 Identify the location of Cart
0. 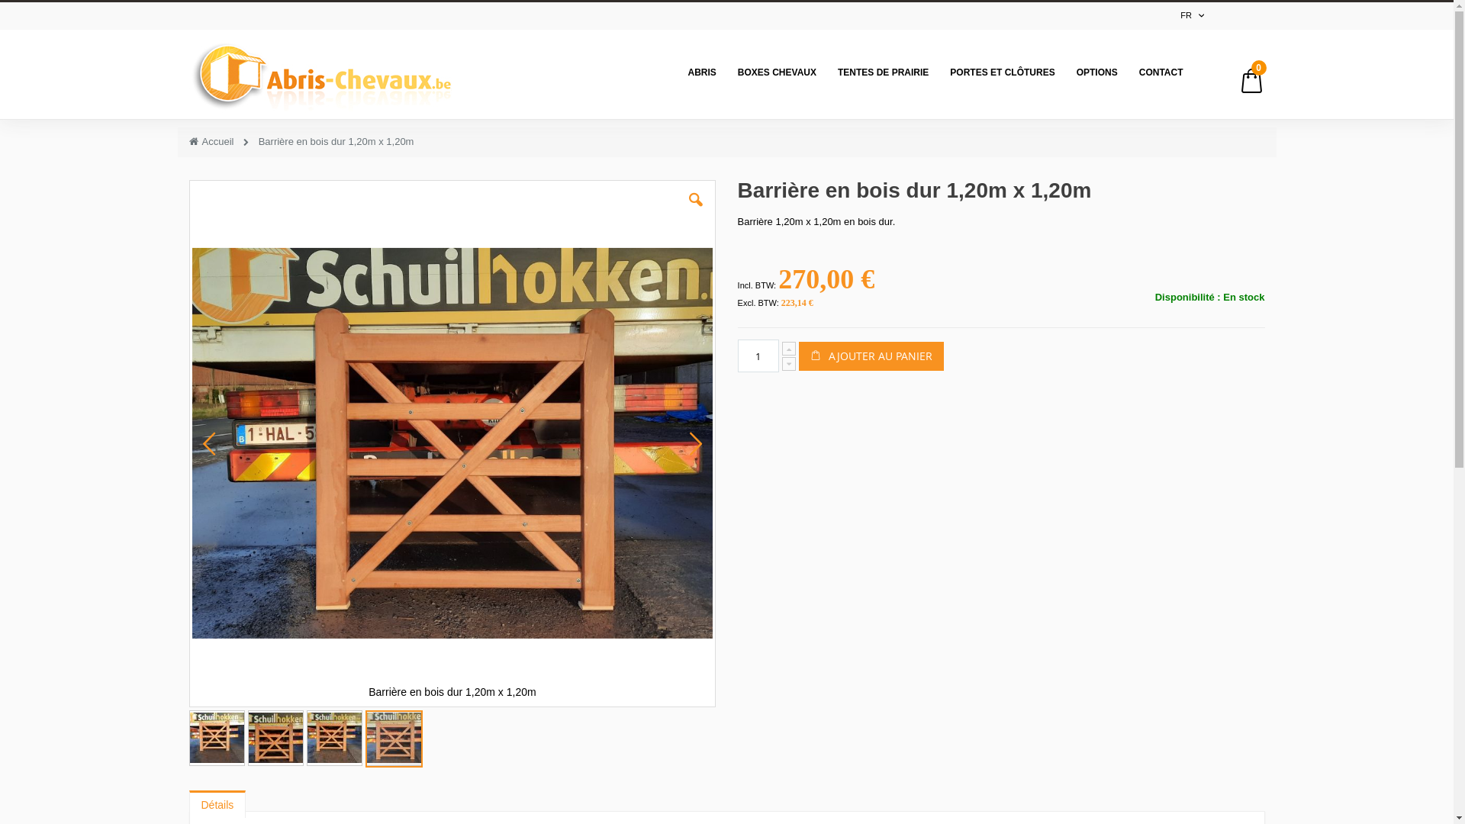
(1251, 83).